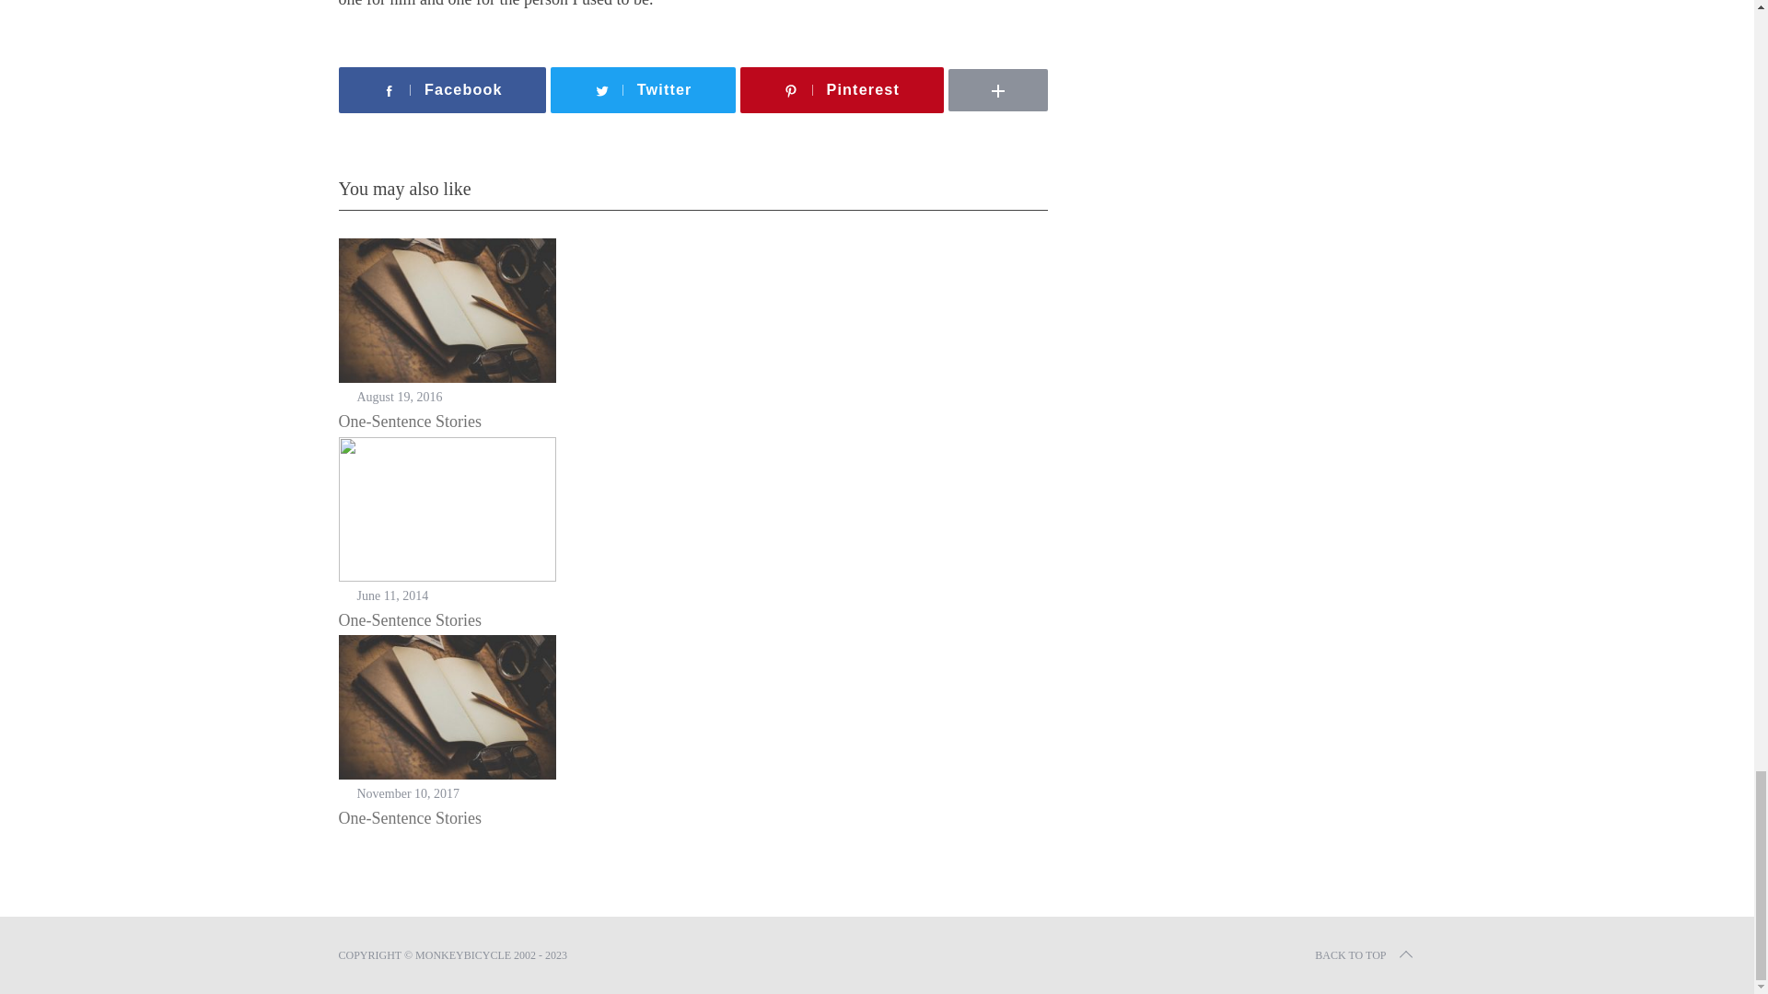 Image resolution: width=1768 pixels, height=994 pixels. Describe the element at coordinates (410, 817) in the screenshot. I see `One-Sentence Stories` at that location.